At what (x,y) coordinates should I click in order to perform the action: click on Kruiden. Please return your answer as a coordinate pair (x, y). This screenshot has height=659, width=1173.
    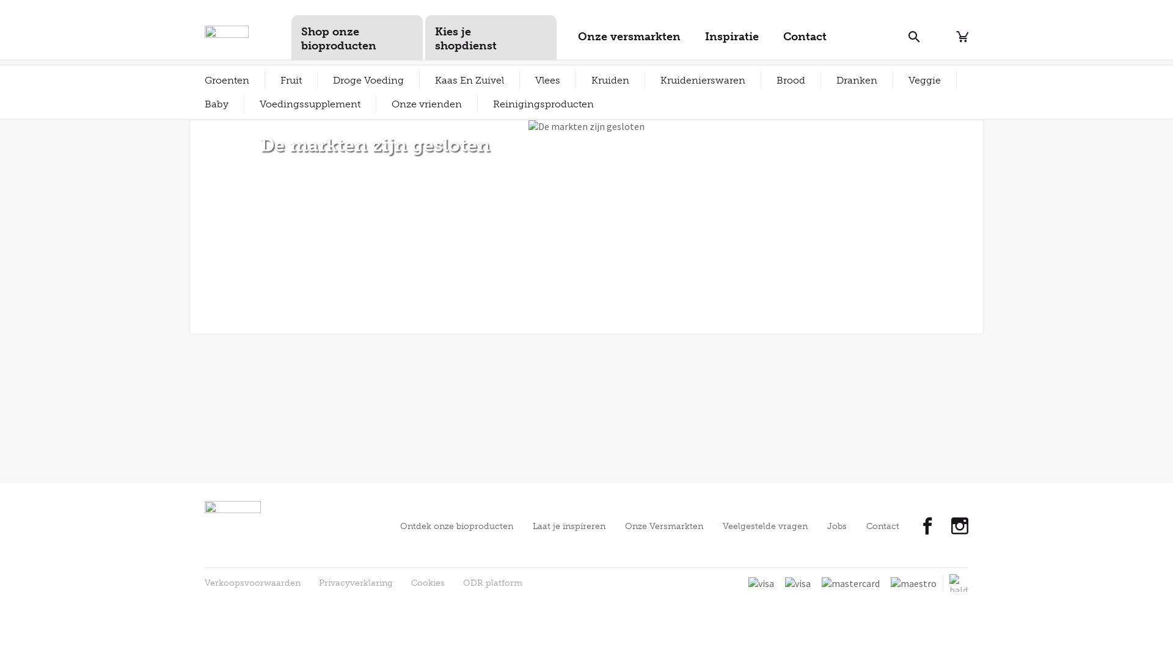
    Looking at the image, I should click on (610, 81).